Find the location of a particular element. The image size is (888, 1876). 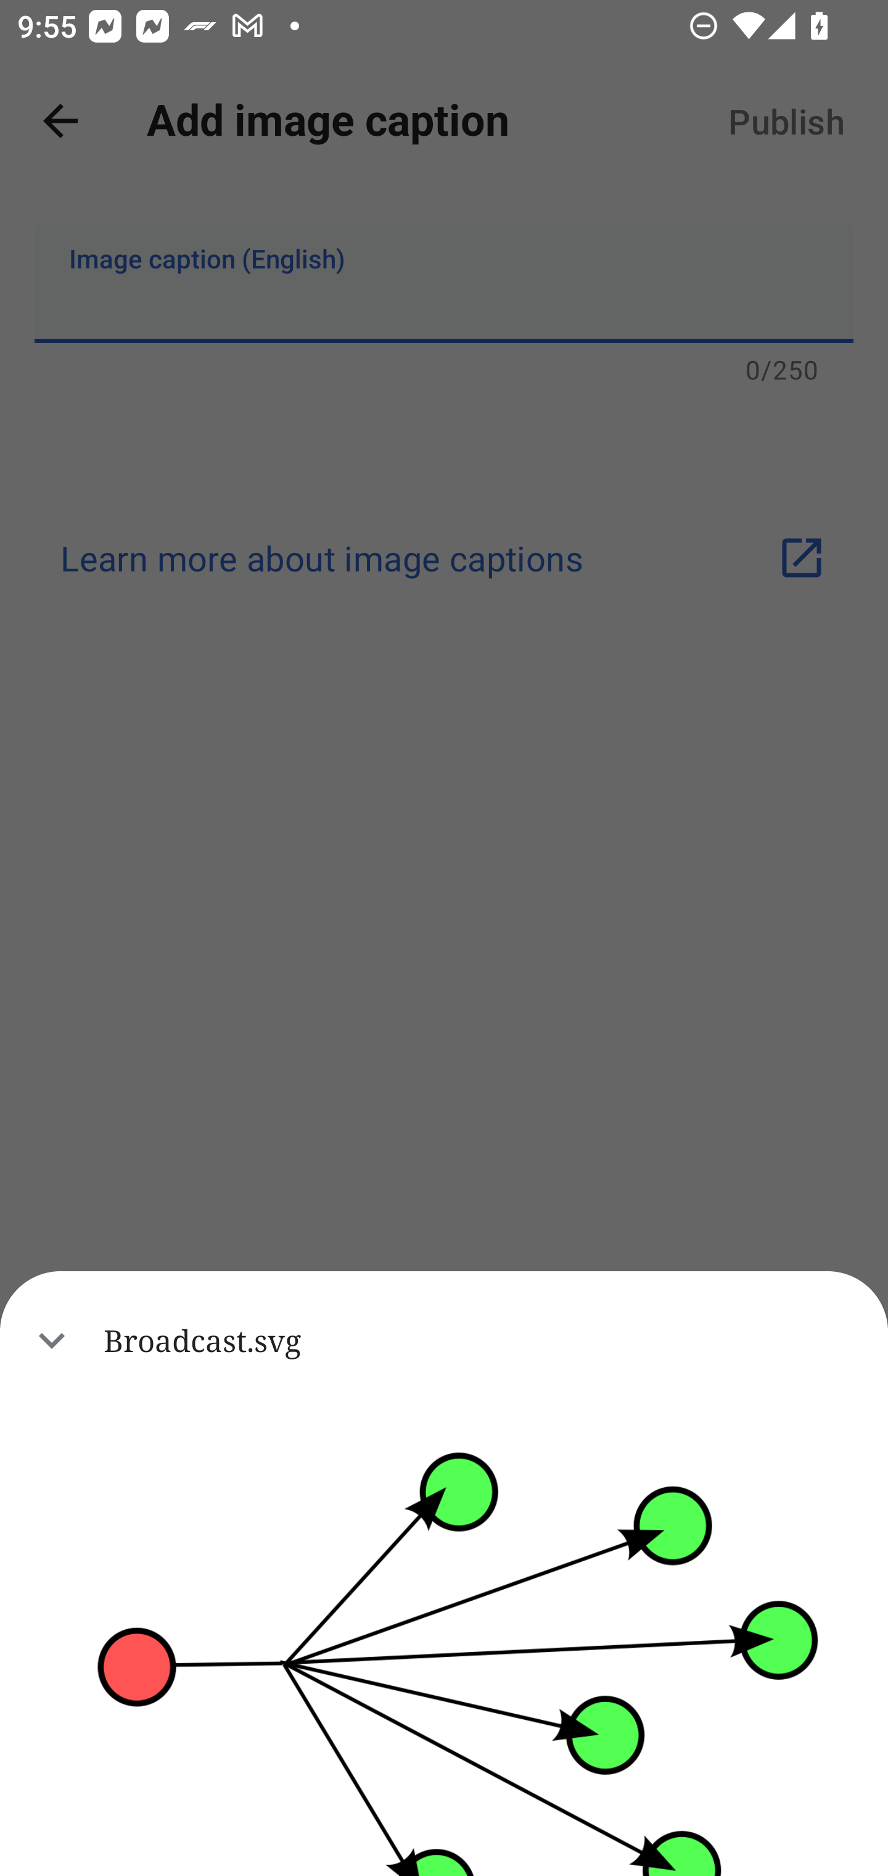

Broadcast.svg is located at coordinates (444, 1340).